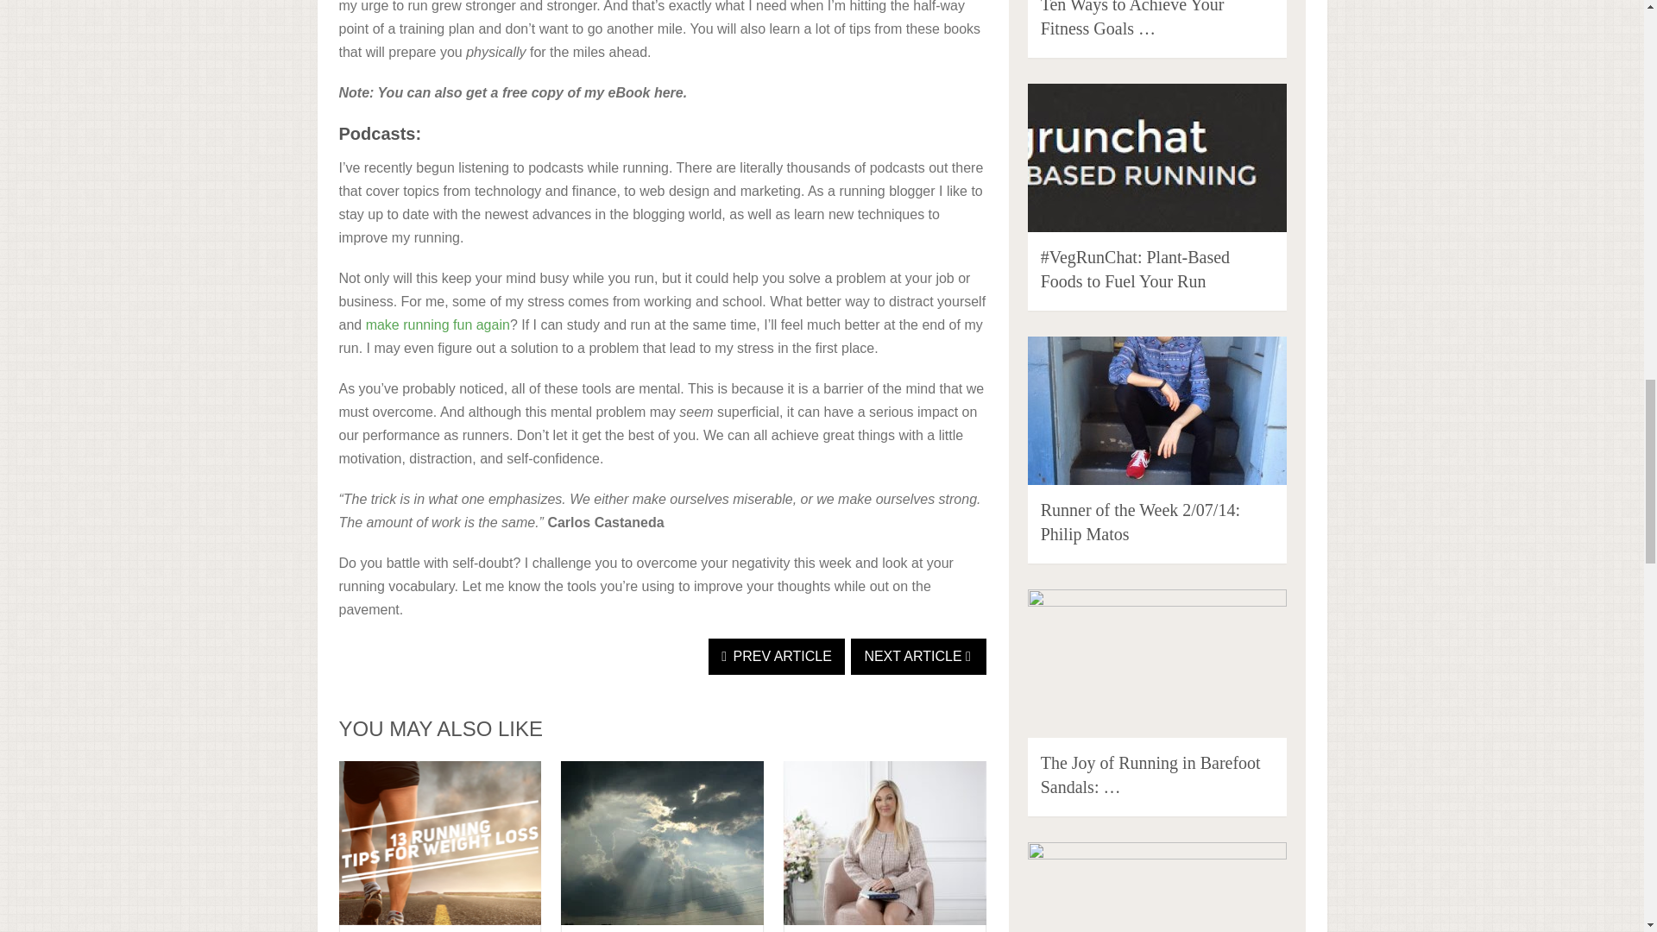 Image resolution: width=1657 pixels, height=932 pixels. I want to click on PREV ARTICLE, so click(777, 656).